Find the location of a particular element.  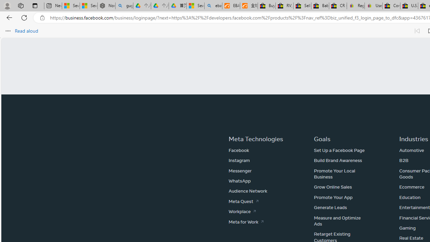

Workplace is located at coordinates (242, 211).